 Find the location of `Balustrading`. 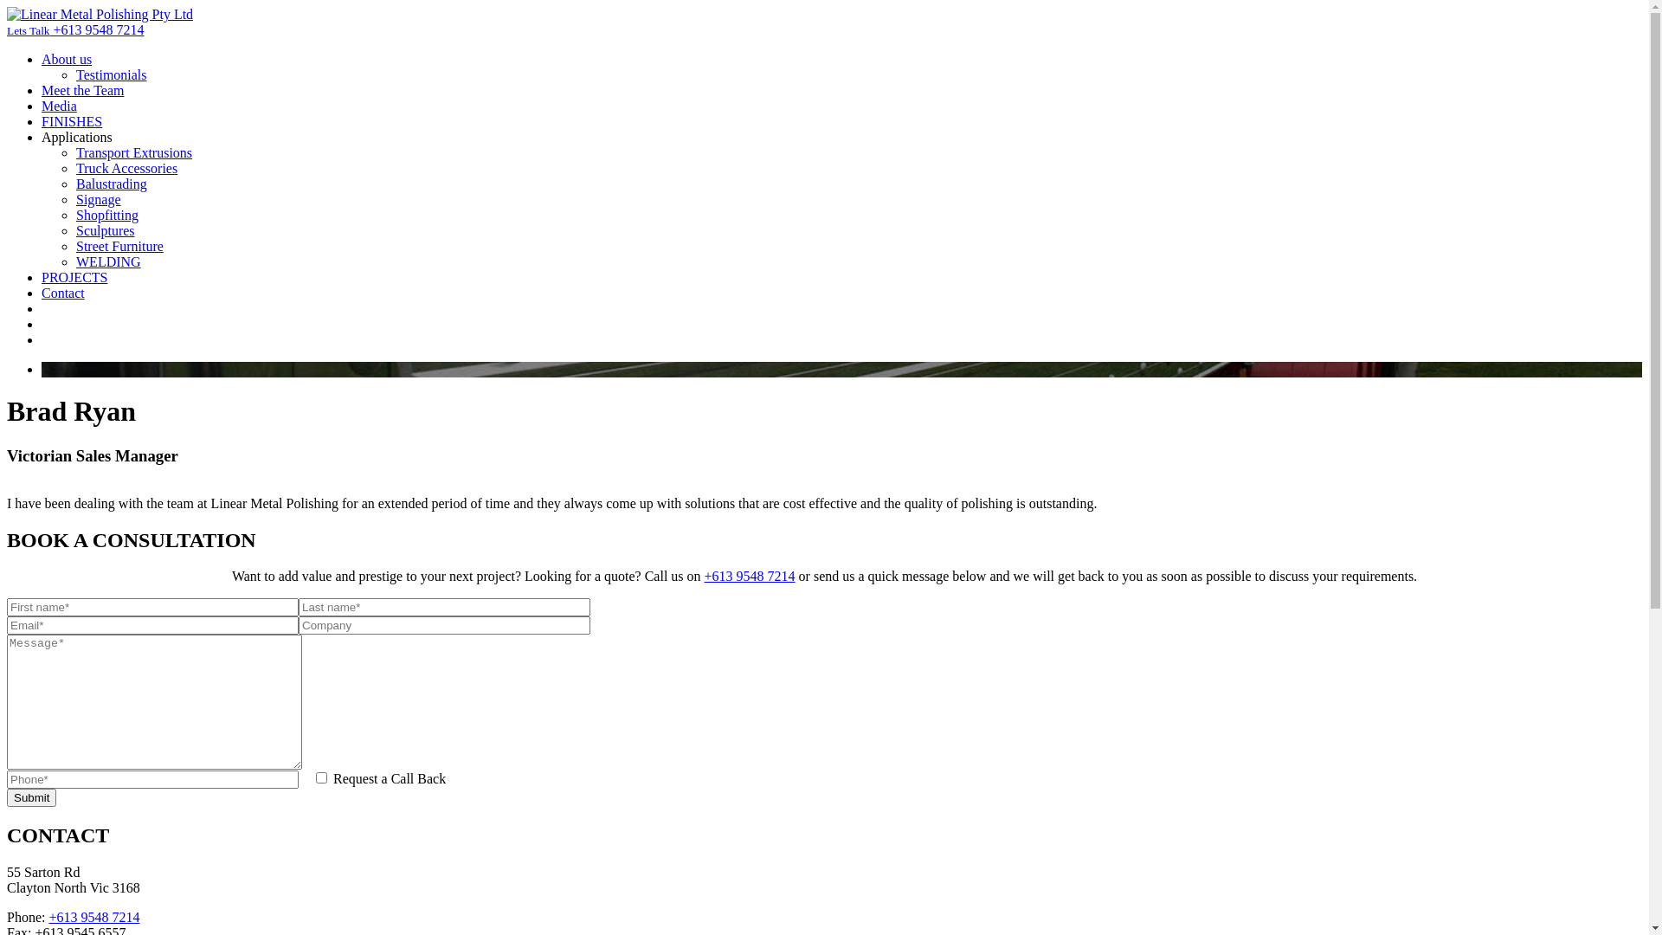

Balustrading is located at coordinates (112, 184).